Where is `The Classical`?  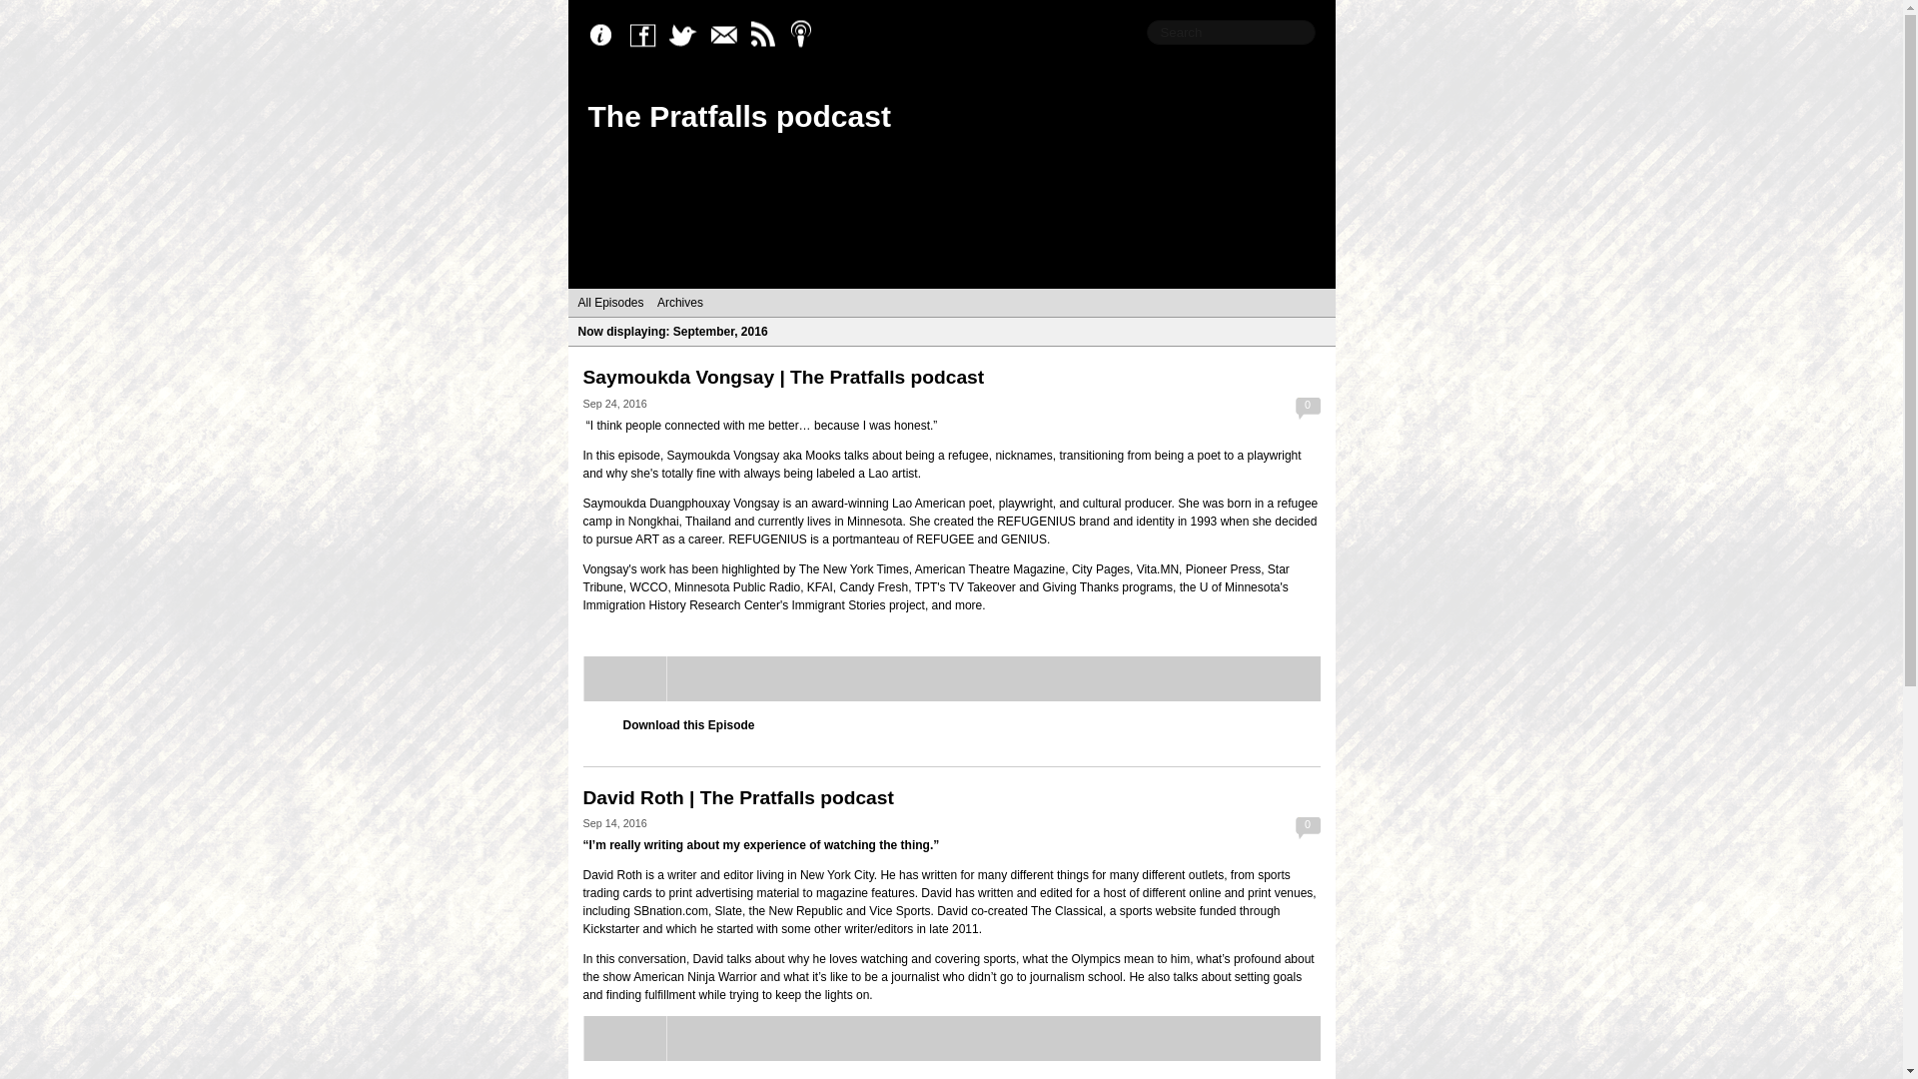
The Classical is located at coordinates (1067, 911).